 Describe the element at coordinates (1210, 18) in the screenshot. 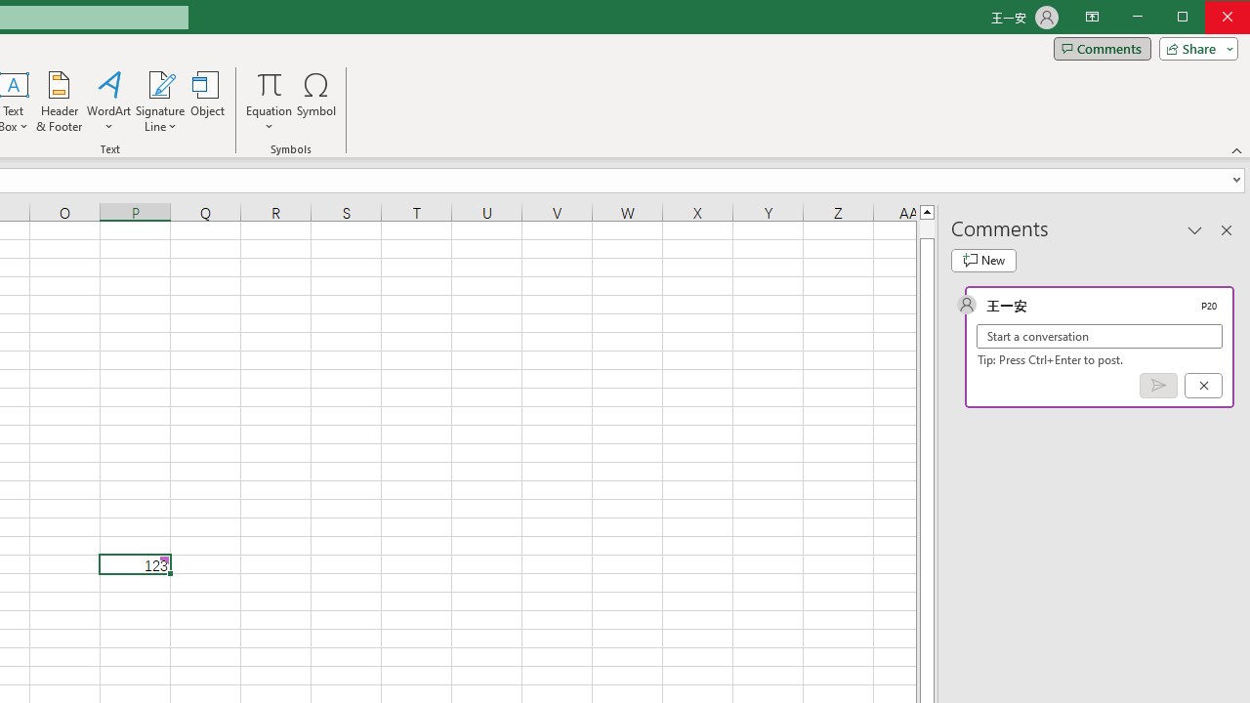

I see `Maximize` at that location.